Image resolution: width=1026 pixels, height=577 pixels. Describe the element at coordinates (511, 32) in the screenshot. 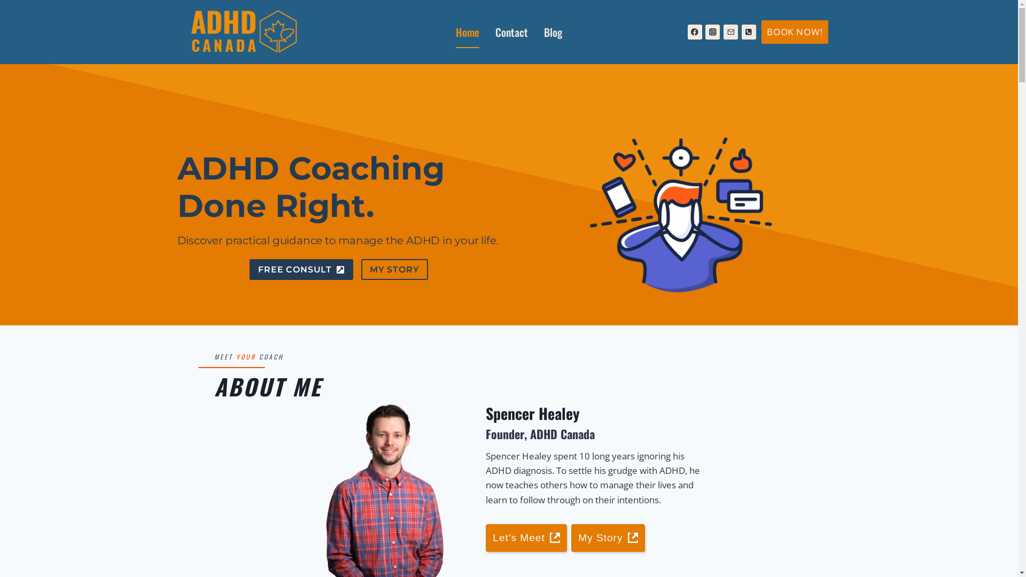

I see `Contact` at that location.